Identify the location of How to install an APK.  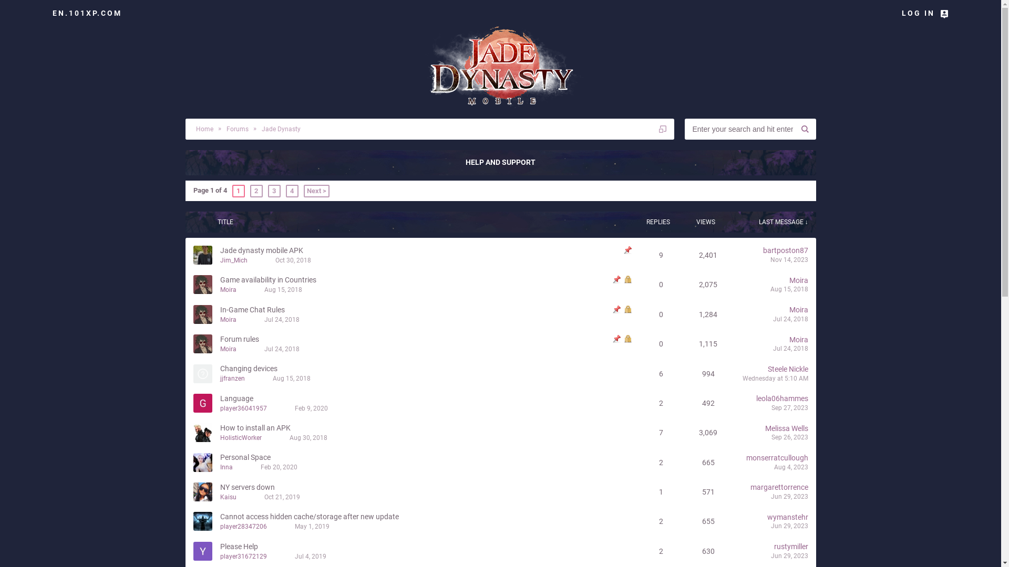
(255, 428).